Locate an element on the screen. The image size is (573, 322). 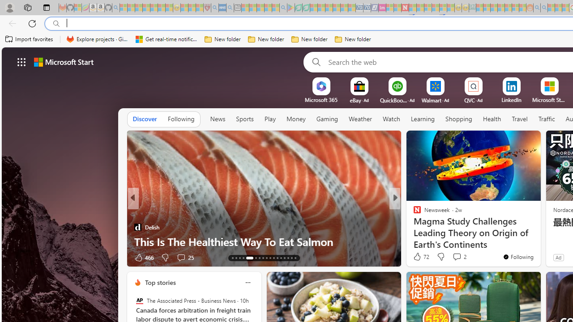
Travel is located at coordinates (519, 119).